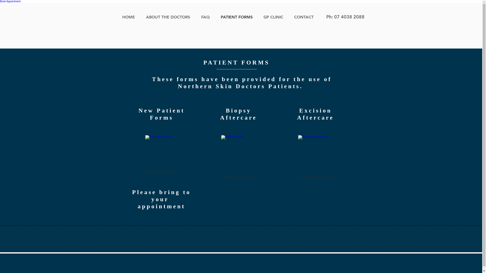 The width and height of the screenshot is (486, 273). Describe the element at coordinates (207, 17) in the screenshot. I see `FAQ` at that location.